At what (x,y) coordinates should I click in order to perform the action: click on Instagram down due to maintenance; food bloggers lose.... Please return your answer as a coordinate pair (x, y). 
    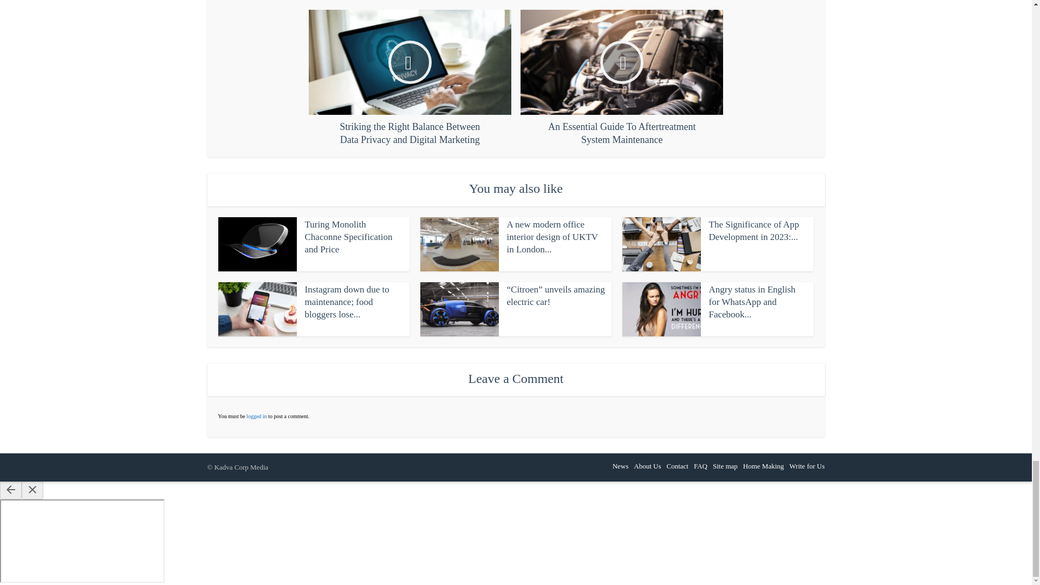
    Looking at the image, I should click on (347, 301).